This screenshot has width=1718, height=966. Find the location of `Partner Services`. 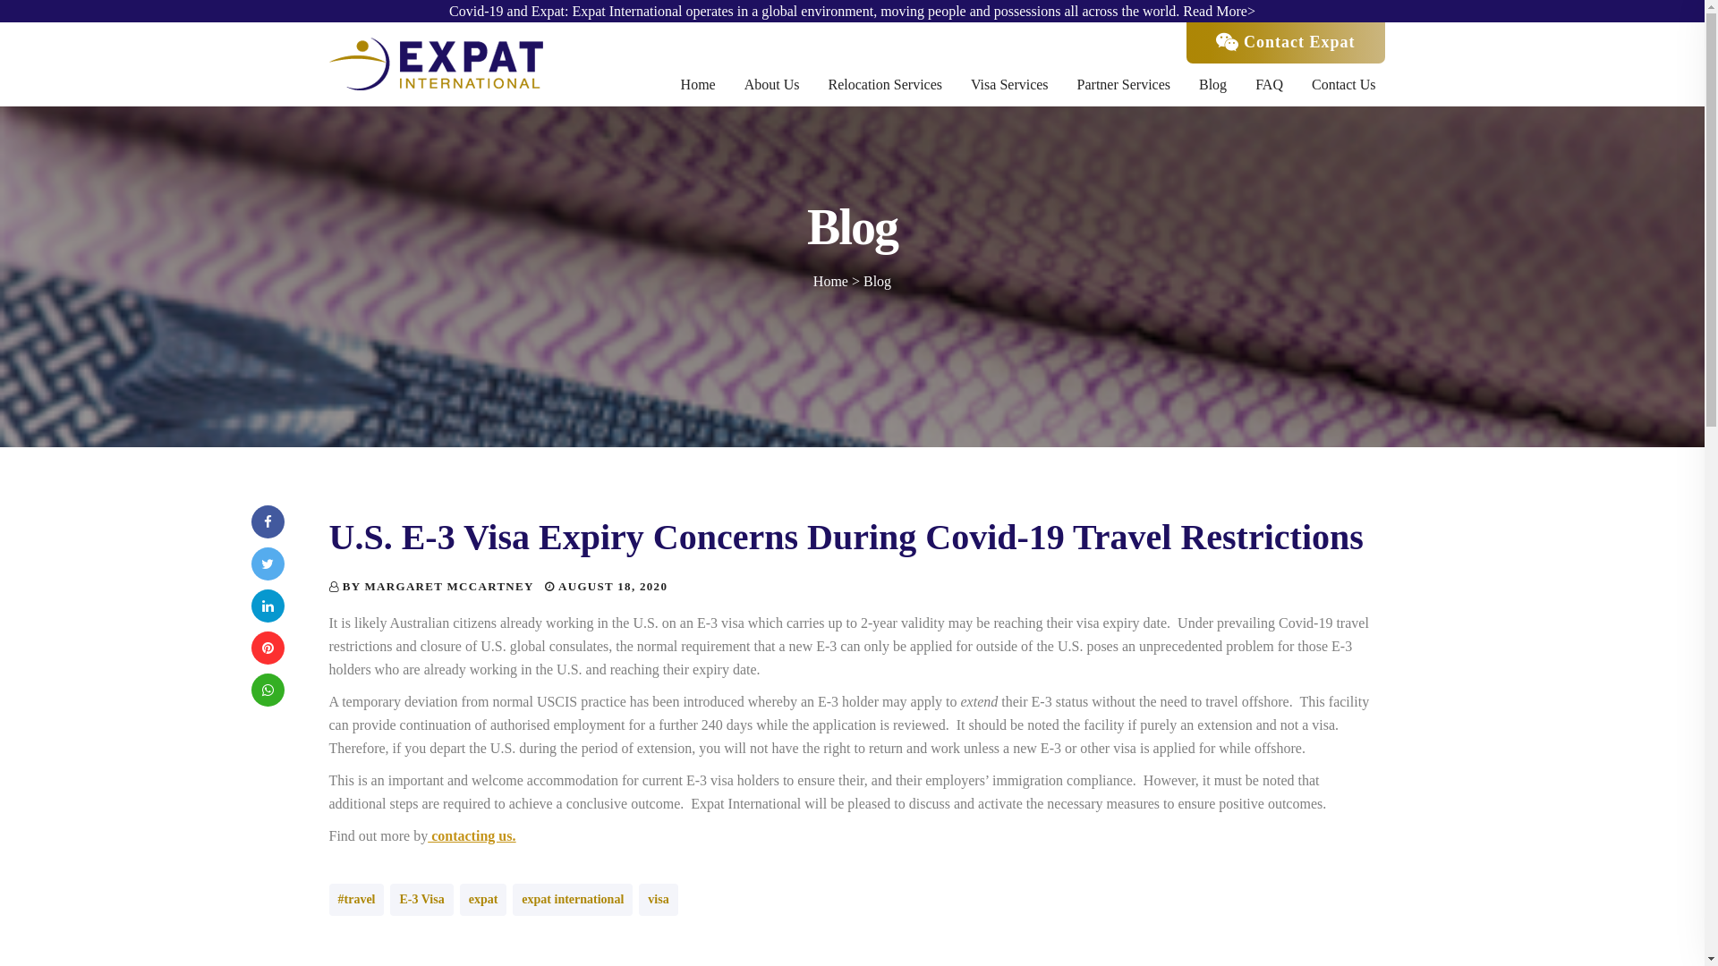

Partner Services is located at coordinates (1124, 85).